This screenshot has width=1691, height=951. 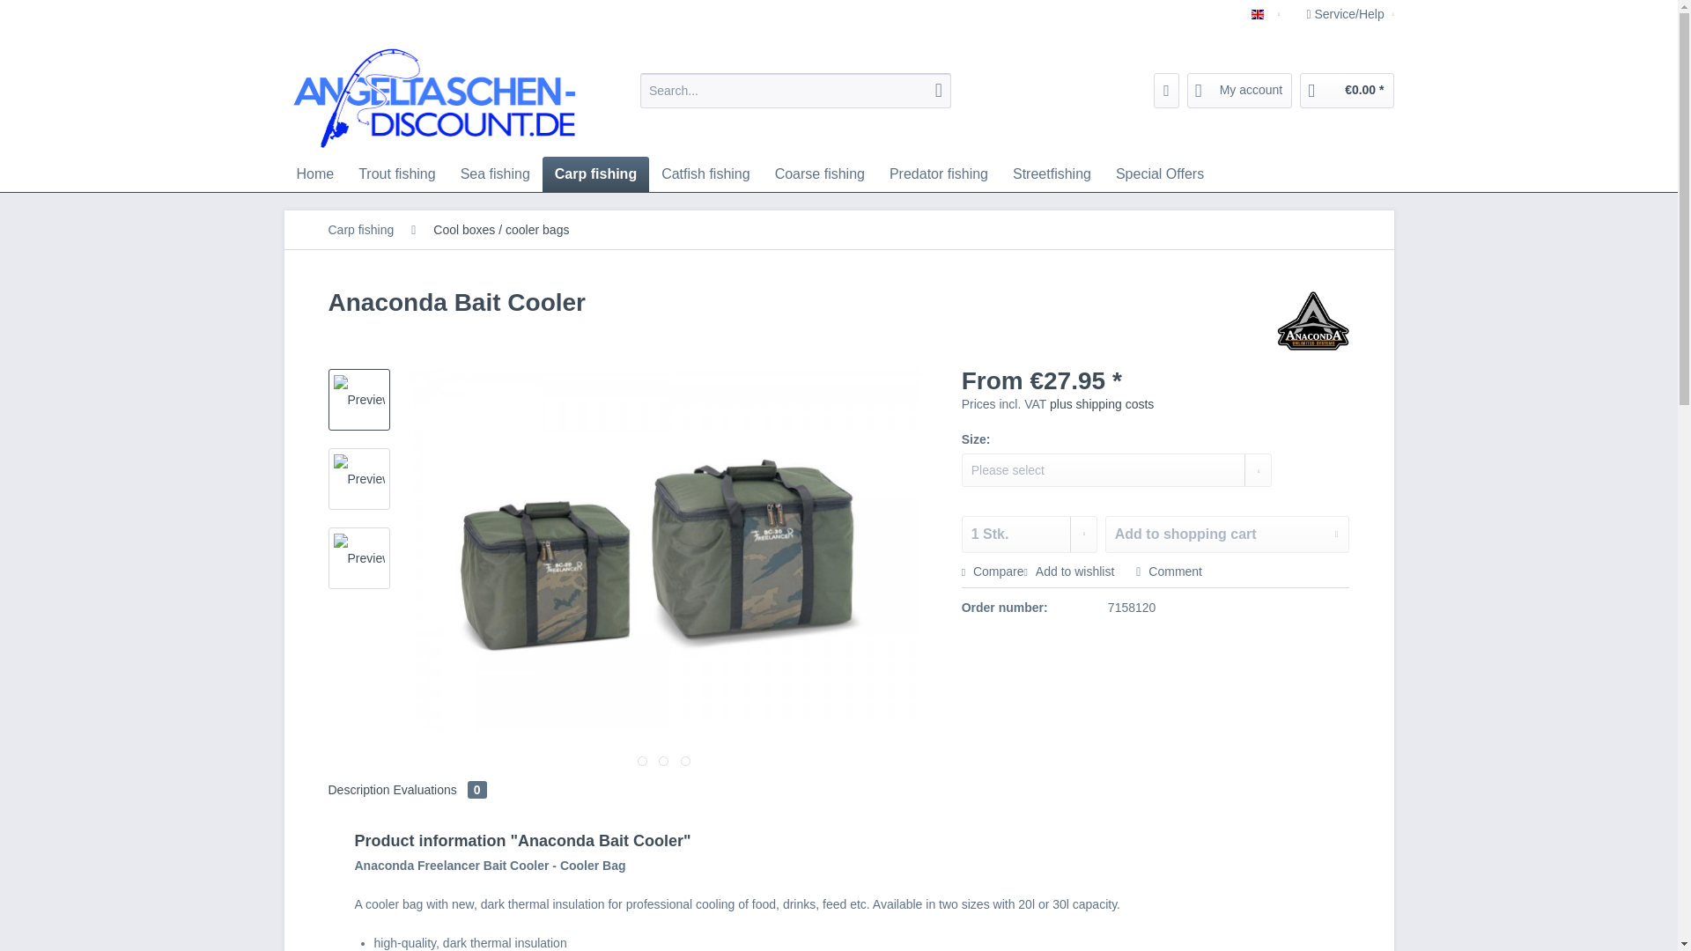 What do you see at coordinates (939, 174) in the screenshot?
I see `Predator fishing` at bounding box center [939, 174].